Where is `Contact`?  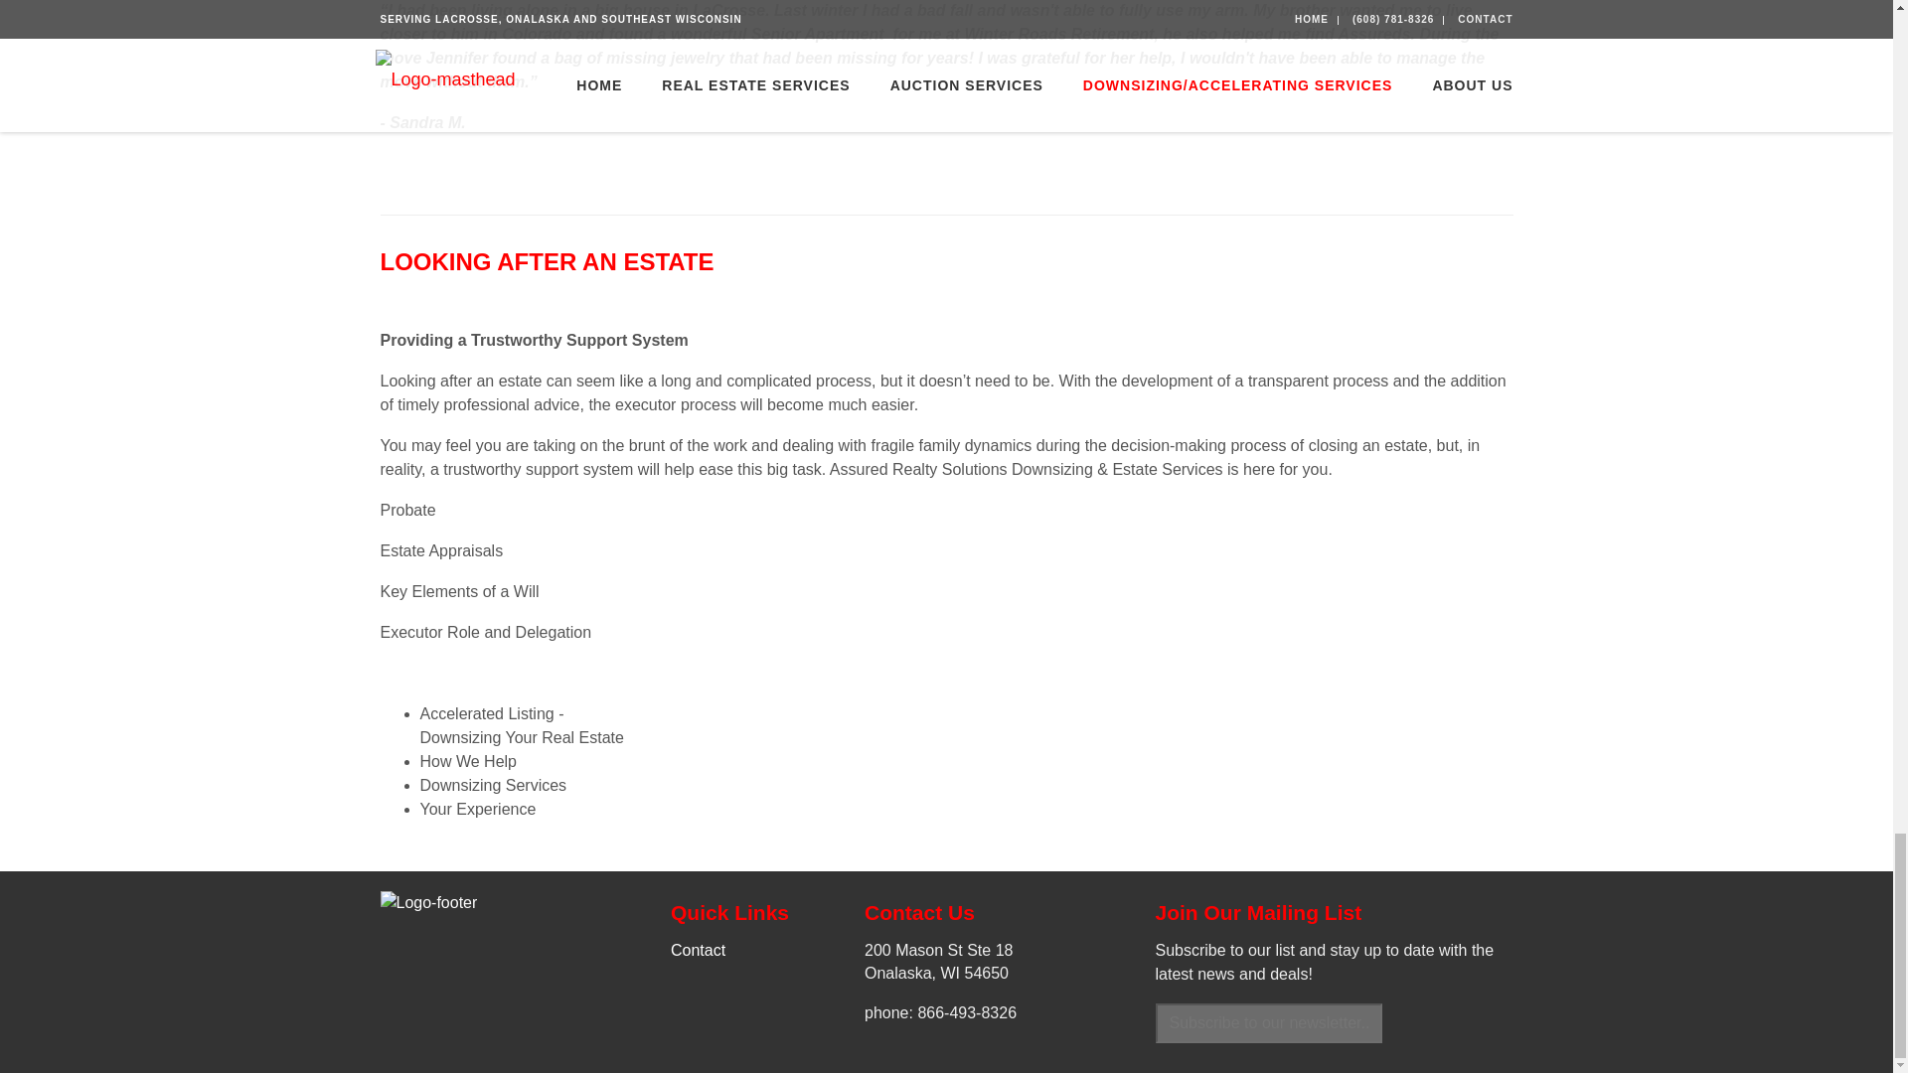 Contact is located at coordinates (698, 950).